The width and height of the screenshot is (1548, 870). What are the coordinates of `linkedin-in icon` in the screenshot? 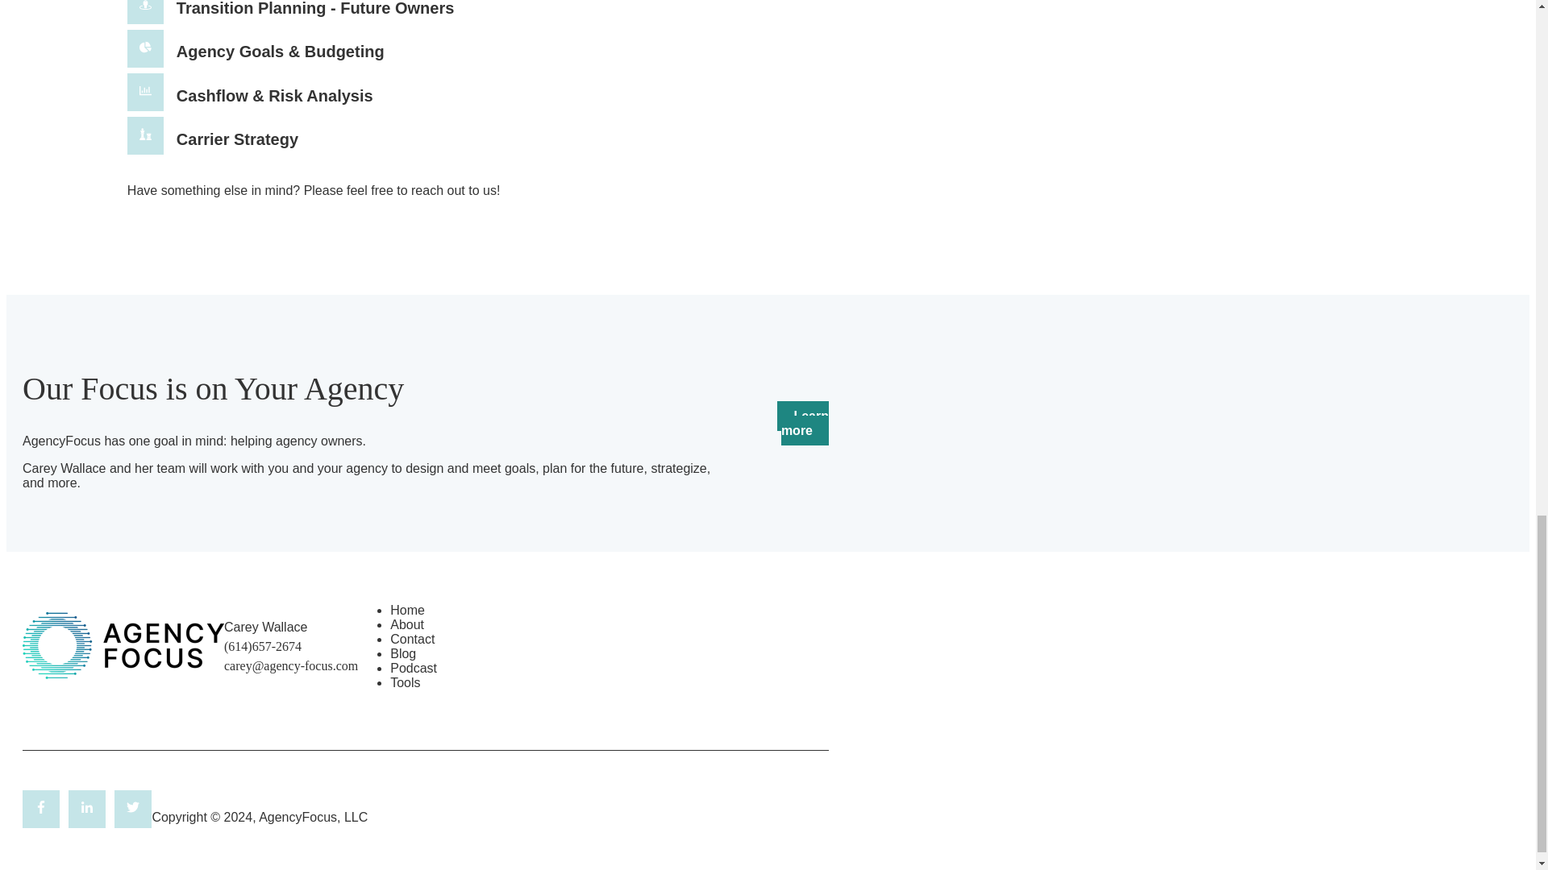 It's located at (86, 806).